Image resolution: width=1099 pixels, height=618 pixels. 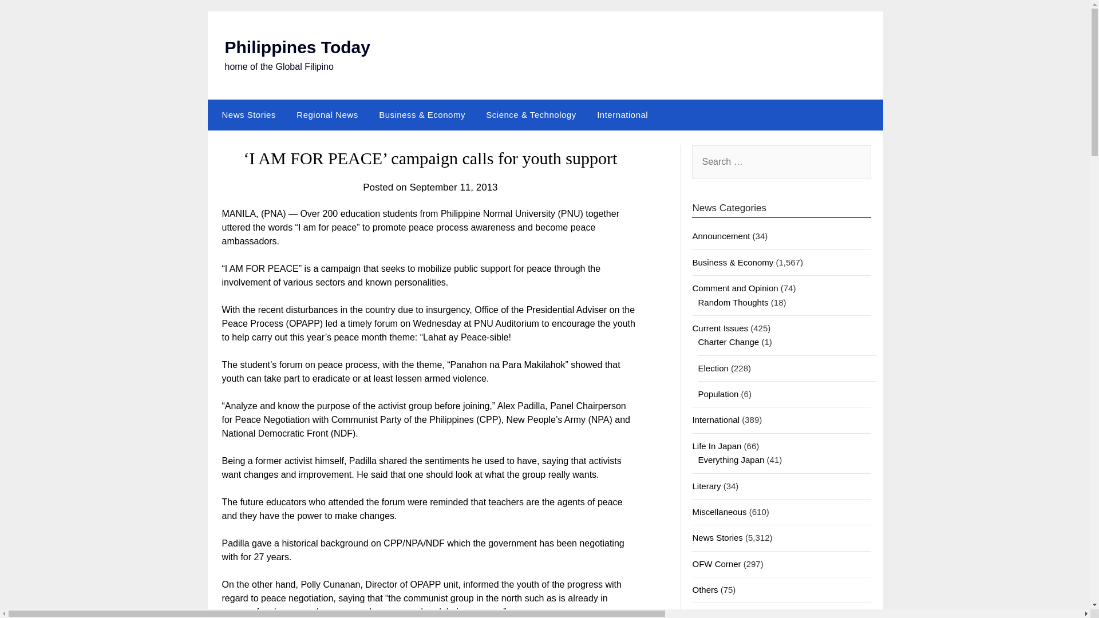 What do you see at coordinates (713, 369) in the screenshot?
I see `Election` at bounding box center [713, 369].